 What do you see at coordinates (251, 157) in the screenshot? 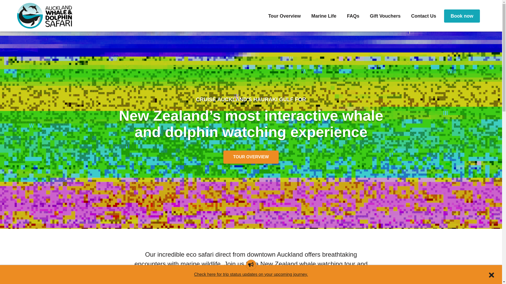
I see `TOUR OVERVIEW` at bounding box center [251, 157].